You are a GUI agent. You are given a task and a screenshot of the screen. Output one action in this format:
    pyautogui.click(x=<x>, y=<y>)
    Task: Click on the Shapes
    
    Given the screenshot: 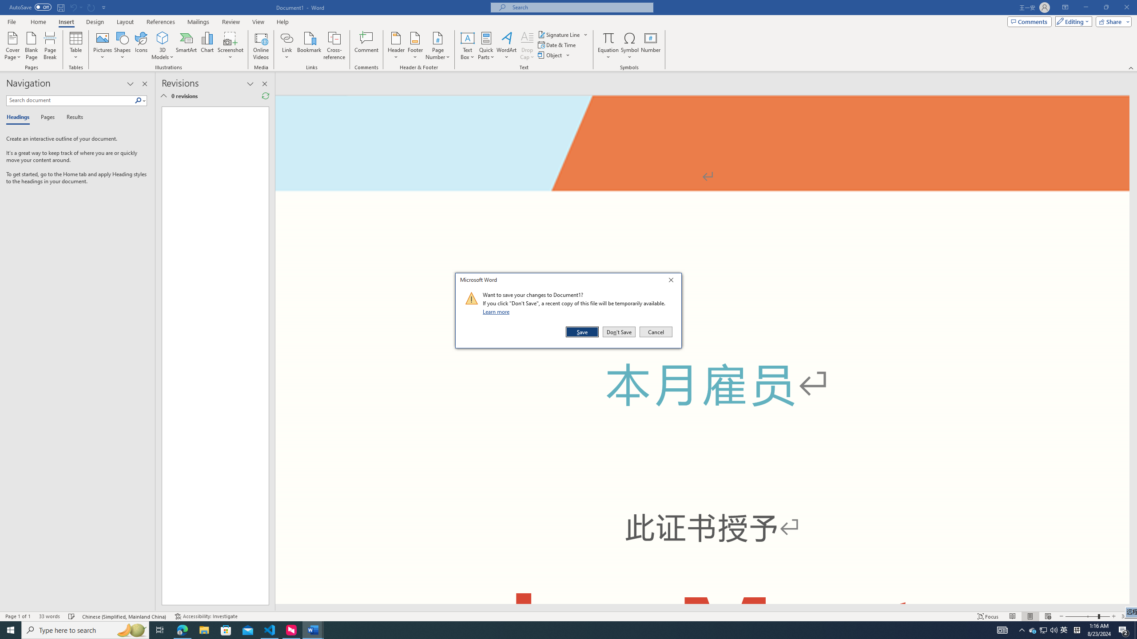 What is the action you would take?
    pyautogui.click(x=123, y=46)
    